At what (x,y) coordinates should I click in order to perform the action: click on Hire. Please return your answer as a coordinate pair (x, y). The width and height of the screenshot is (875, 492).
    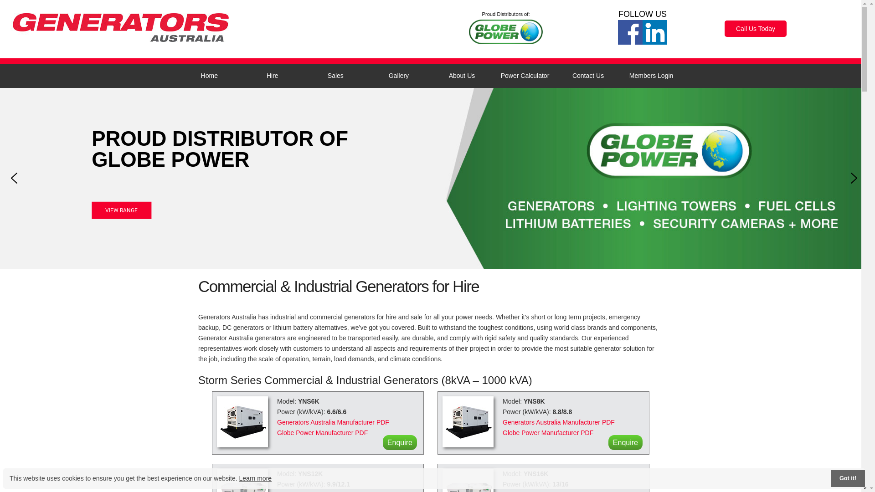
    Looking at the image, I should click on (273, 76).